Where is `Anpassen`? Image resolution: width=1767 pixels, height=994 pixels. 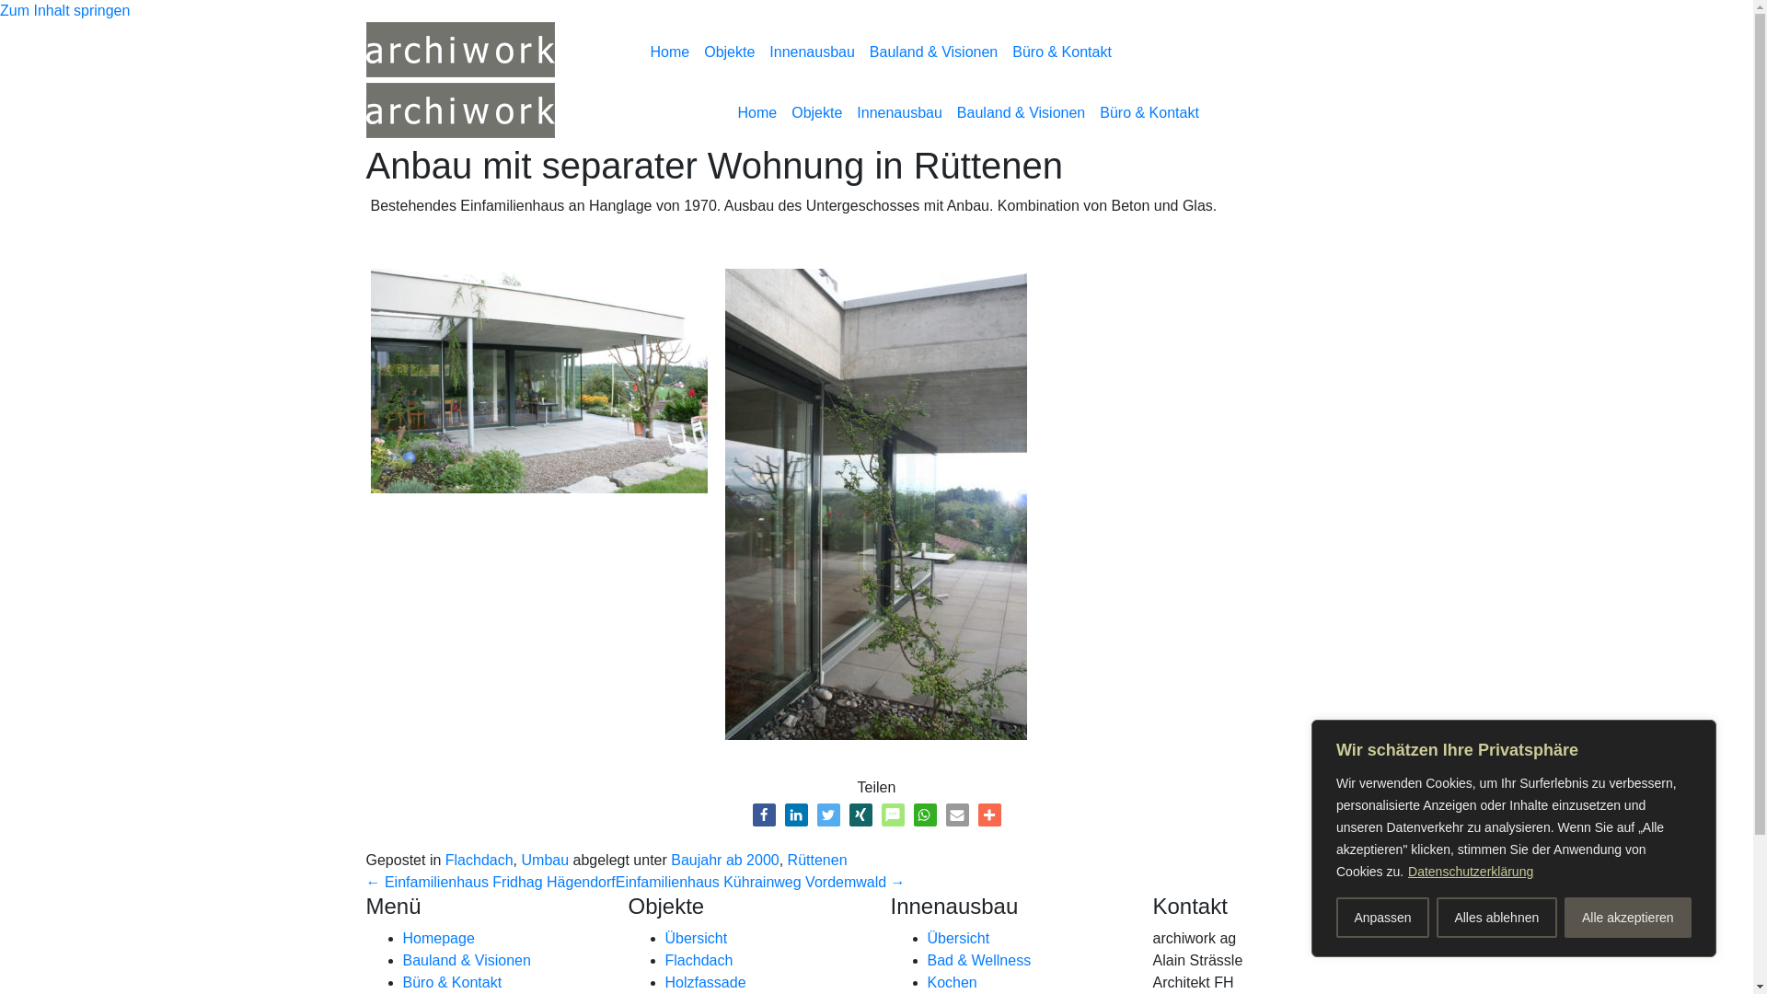
Anpassen is located at coordinates (1382, 918).